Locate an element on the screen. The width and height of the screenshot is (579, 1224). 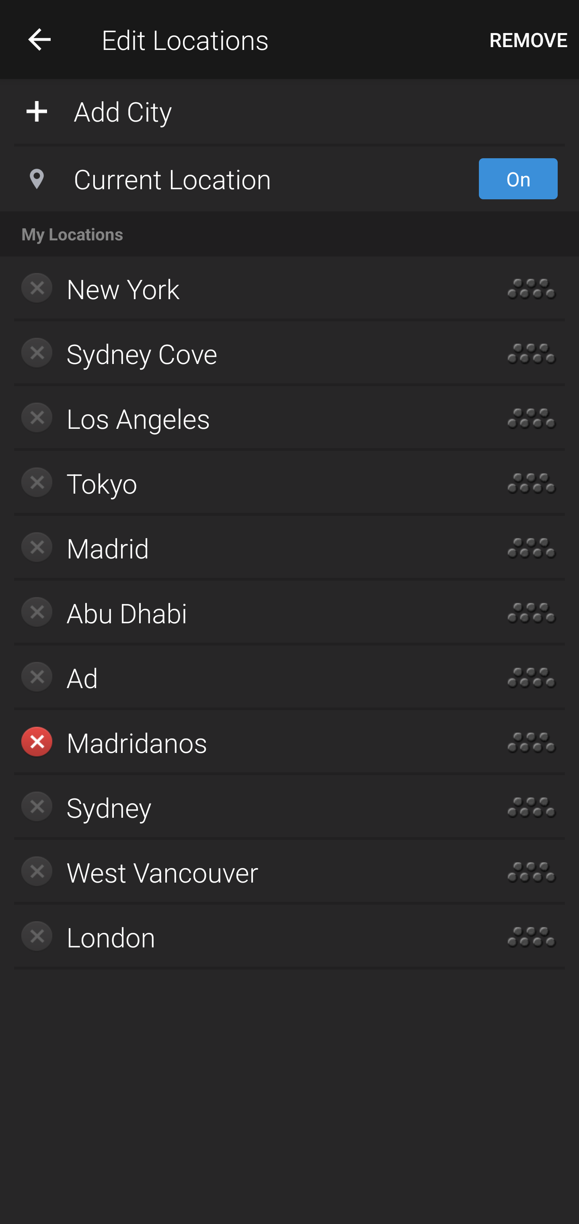
REMOVE is located at coordinates (528, 39).